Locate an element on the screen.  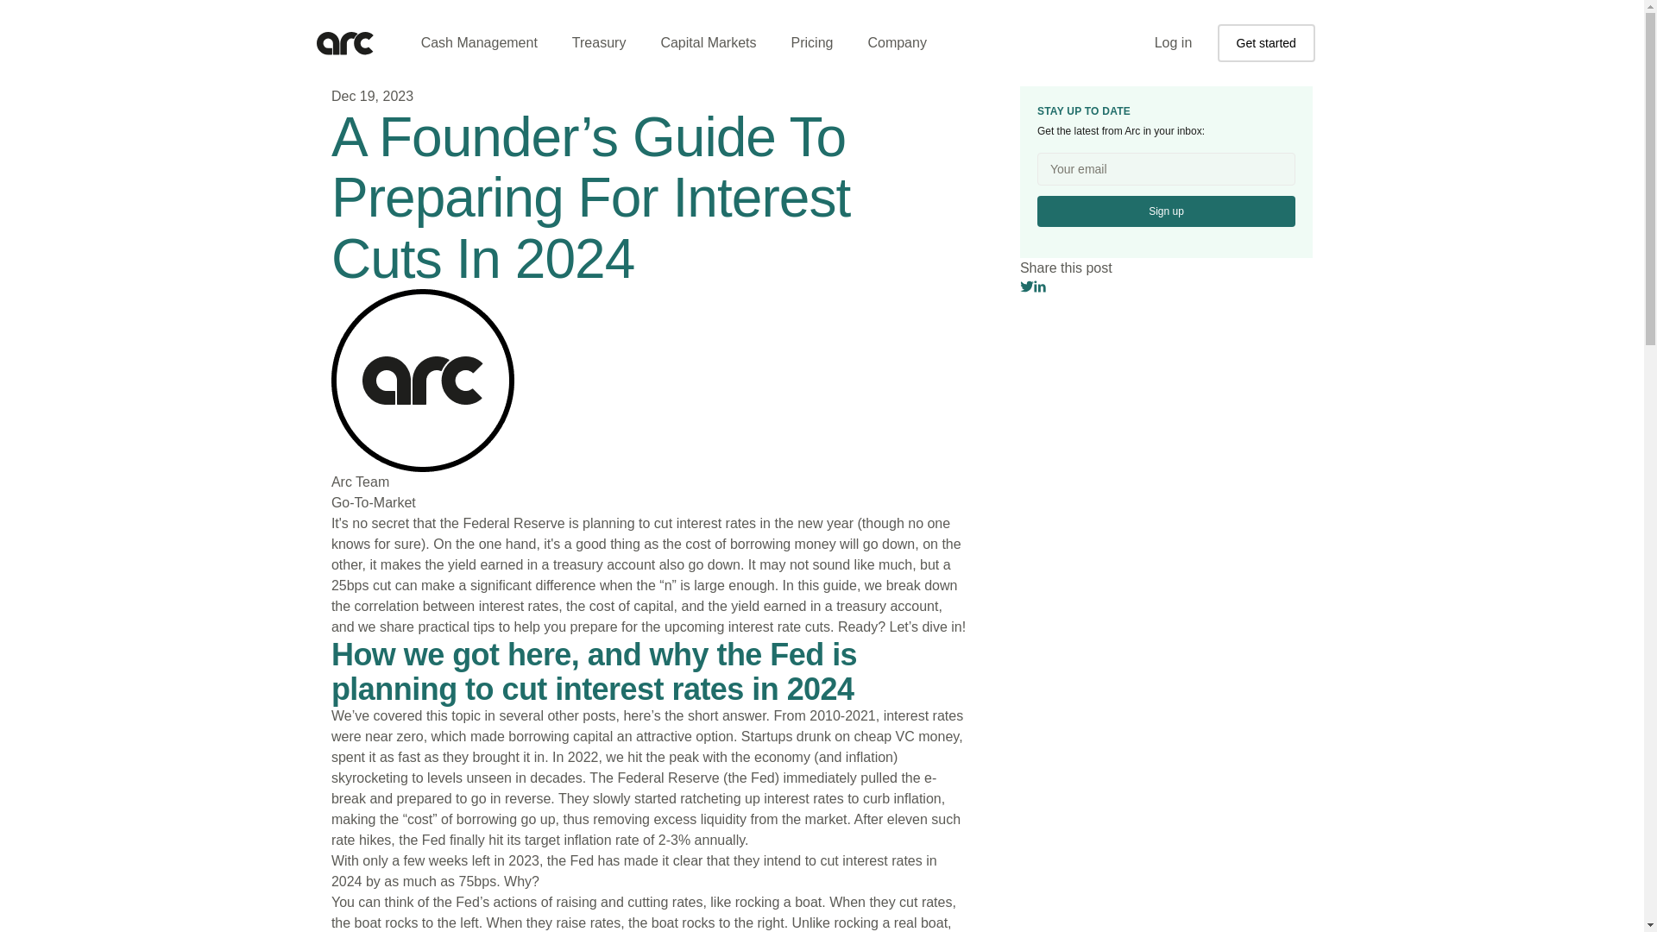
Sign up is located at coordinates (1166, 211).